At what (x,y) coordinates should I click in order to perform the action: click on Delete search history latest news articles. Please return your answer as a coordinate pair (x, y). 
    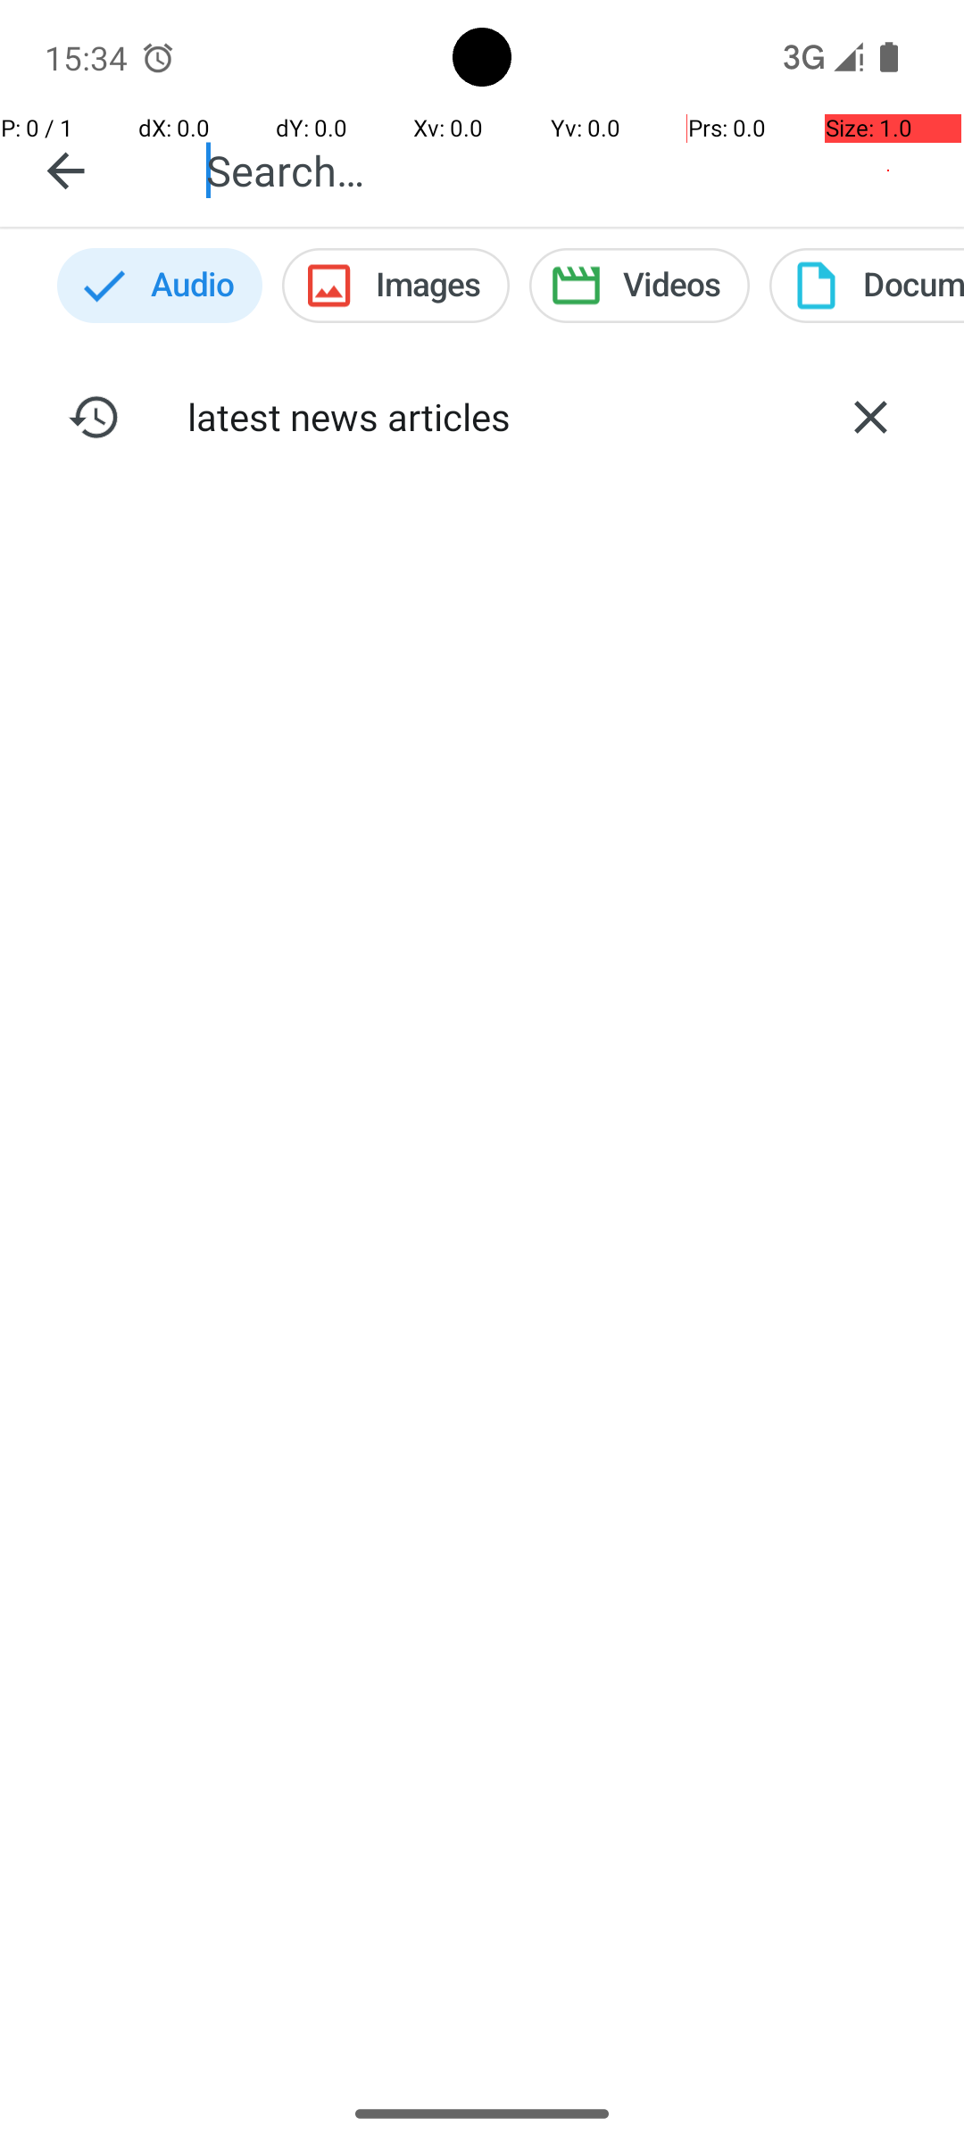
    Looking at the image, I should click on (870, 417).